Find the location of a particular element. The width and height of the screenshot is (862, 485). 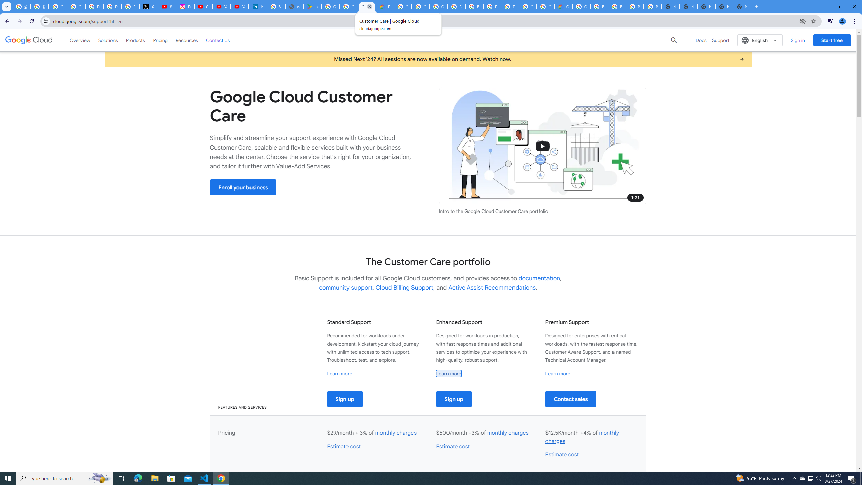

Resources is located at coordinates (187, 40).